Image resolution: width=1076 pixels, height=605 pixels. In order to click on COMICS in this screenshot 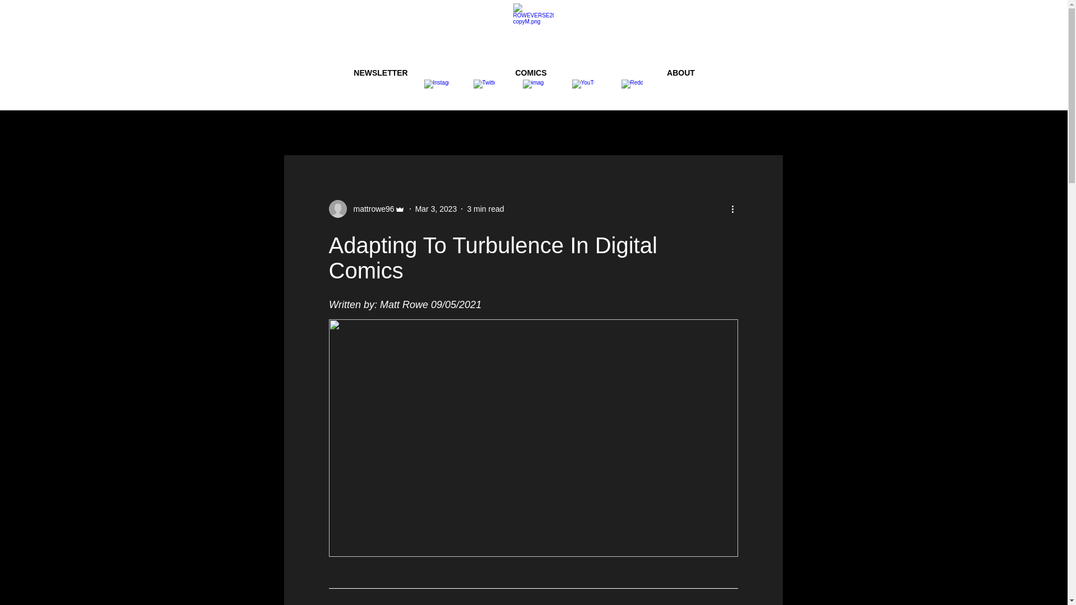, I will do `click(531, 73)`.